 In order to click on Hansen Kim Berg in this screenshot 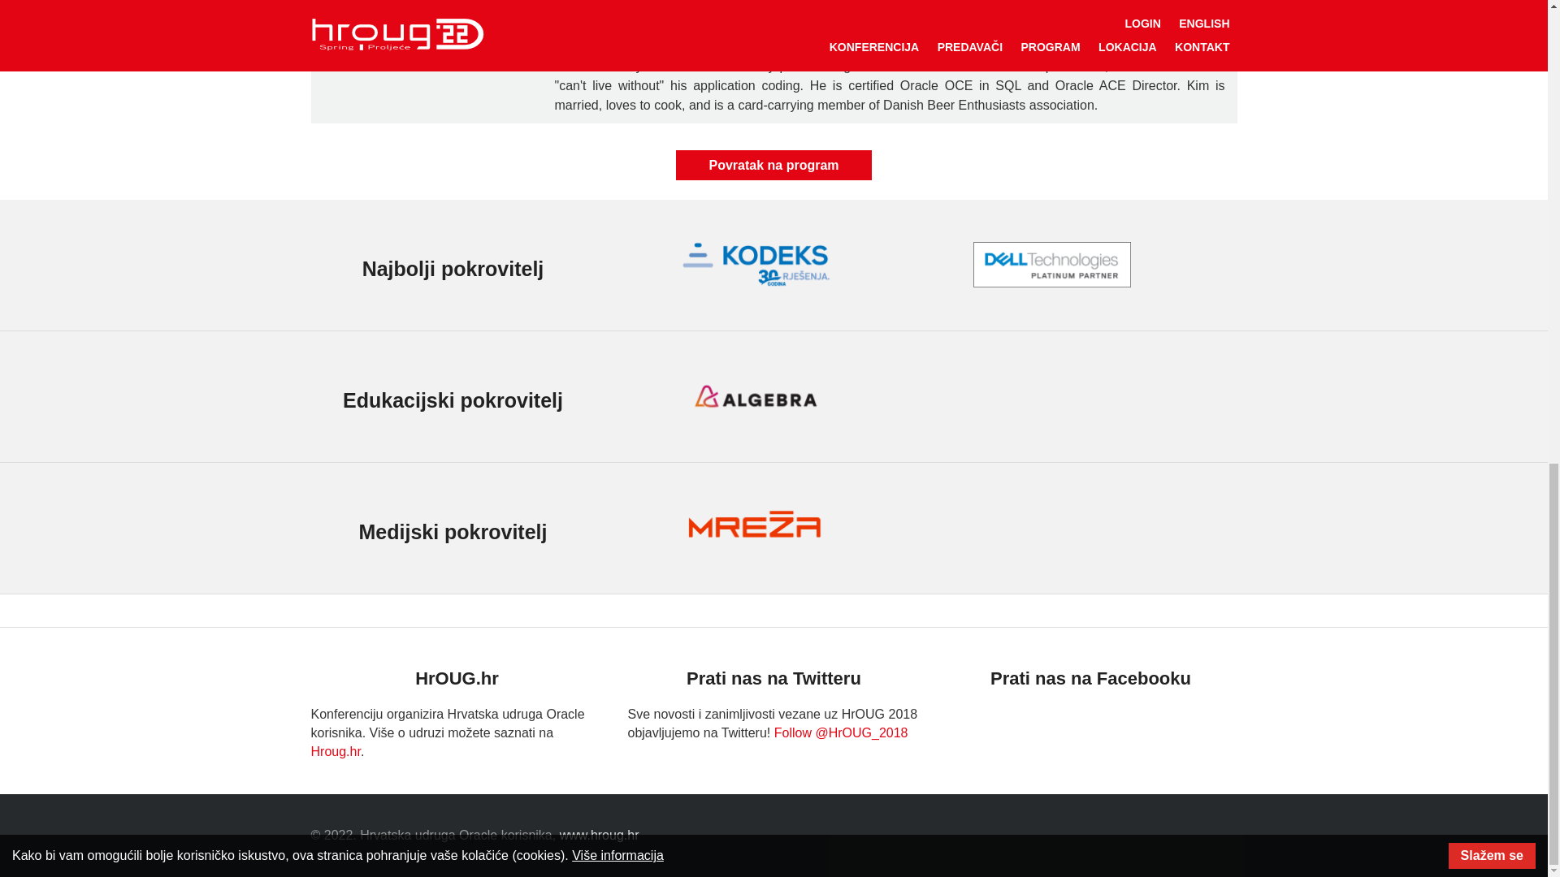, I will do `click(426, 2)`.